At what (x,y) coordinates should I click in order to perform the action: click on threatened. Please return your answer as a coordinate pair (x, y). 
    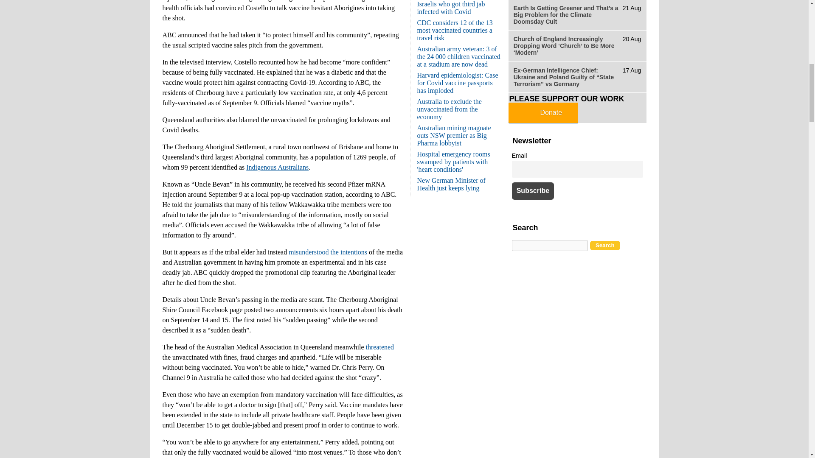
    Looking at the image, I should click on (379, 347).